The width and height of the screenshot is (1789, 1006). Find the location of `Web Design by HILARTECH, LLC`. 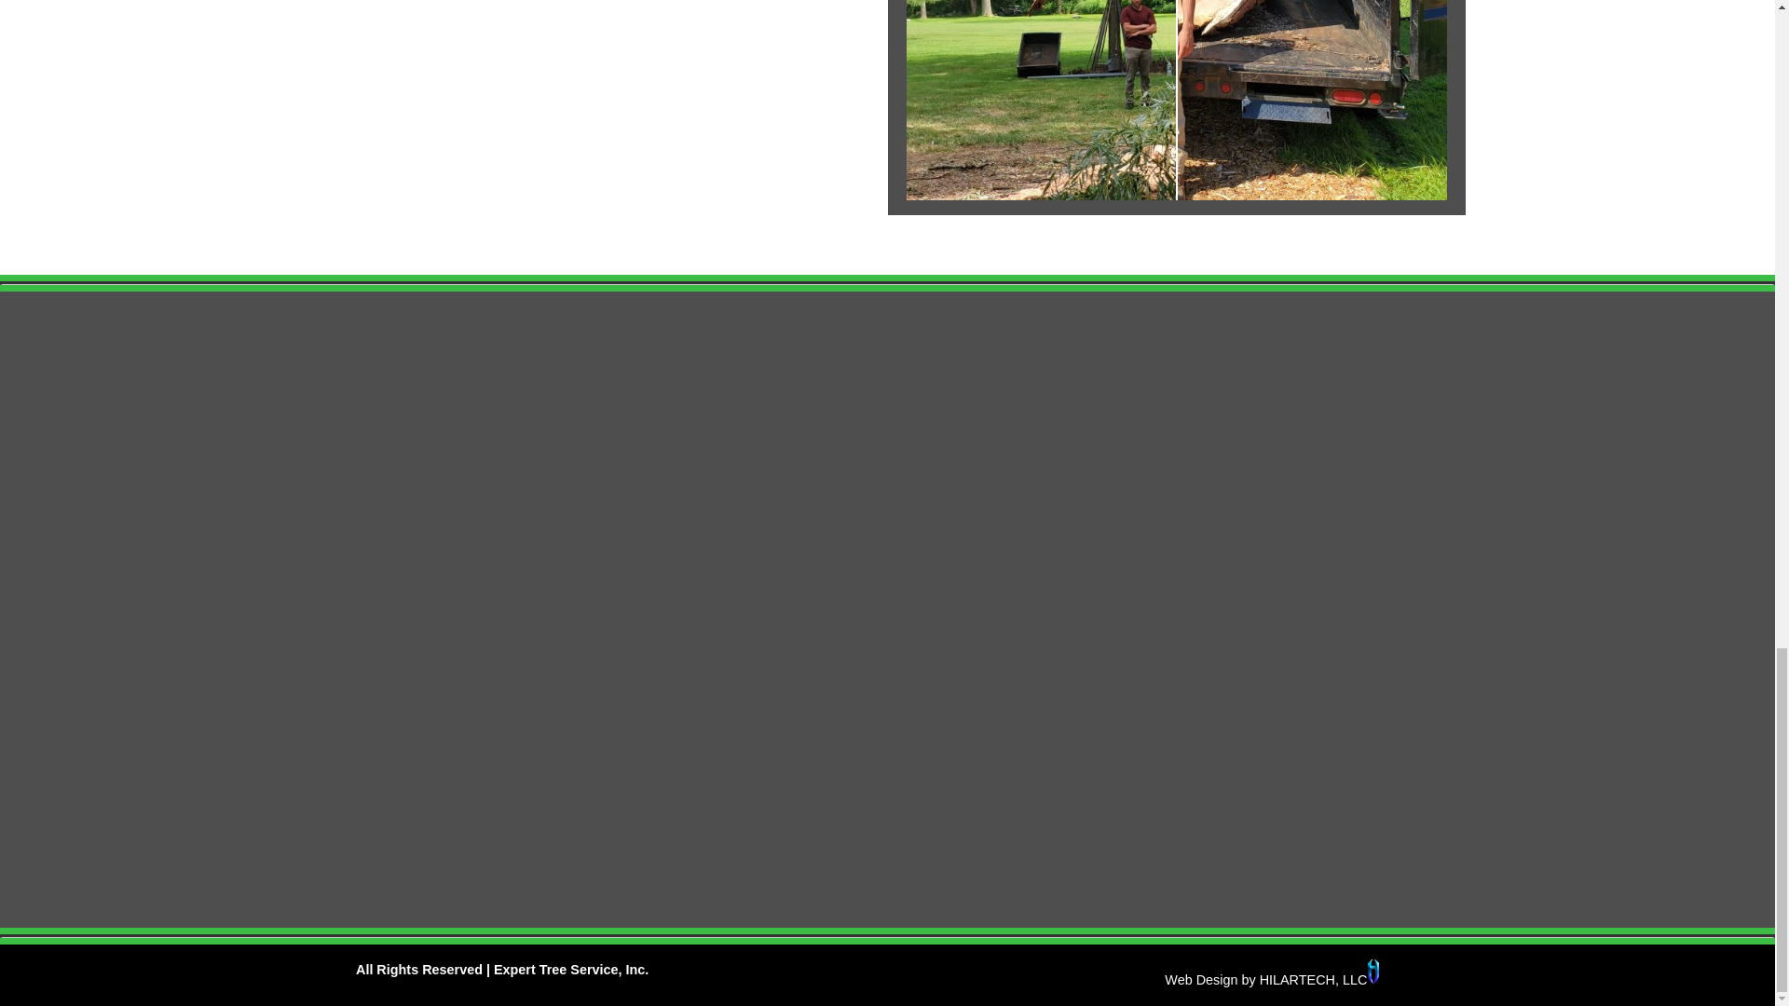

Web Design by HILARTECH, LLC is located at coordinates (1271, 980).